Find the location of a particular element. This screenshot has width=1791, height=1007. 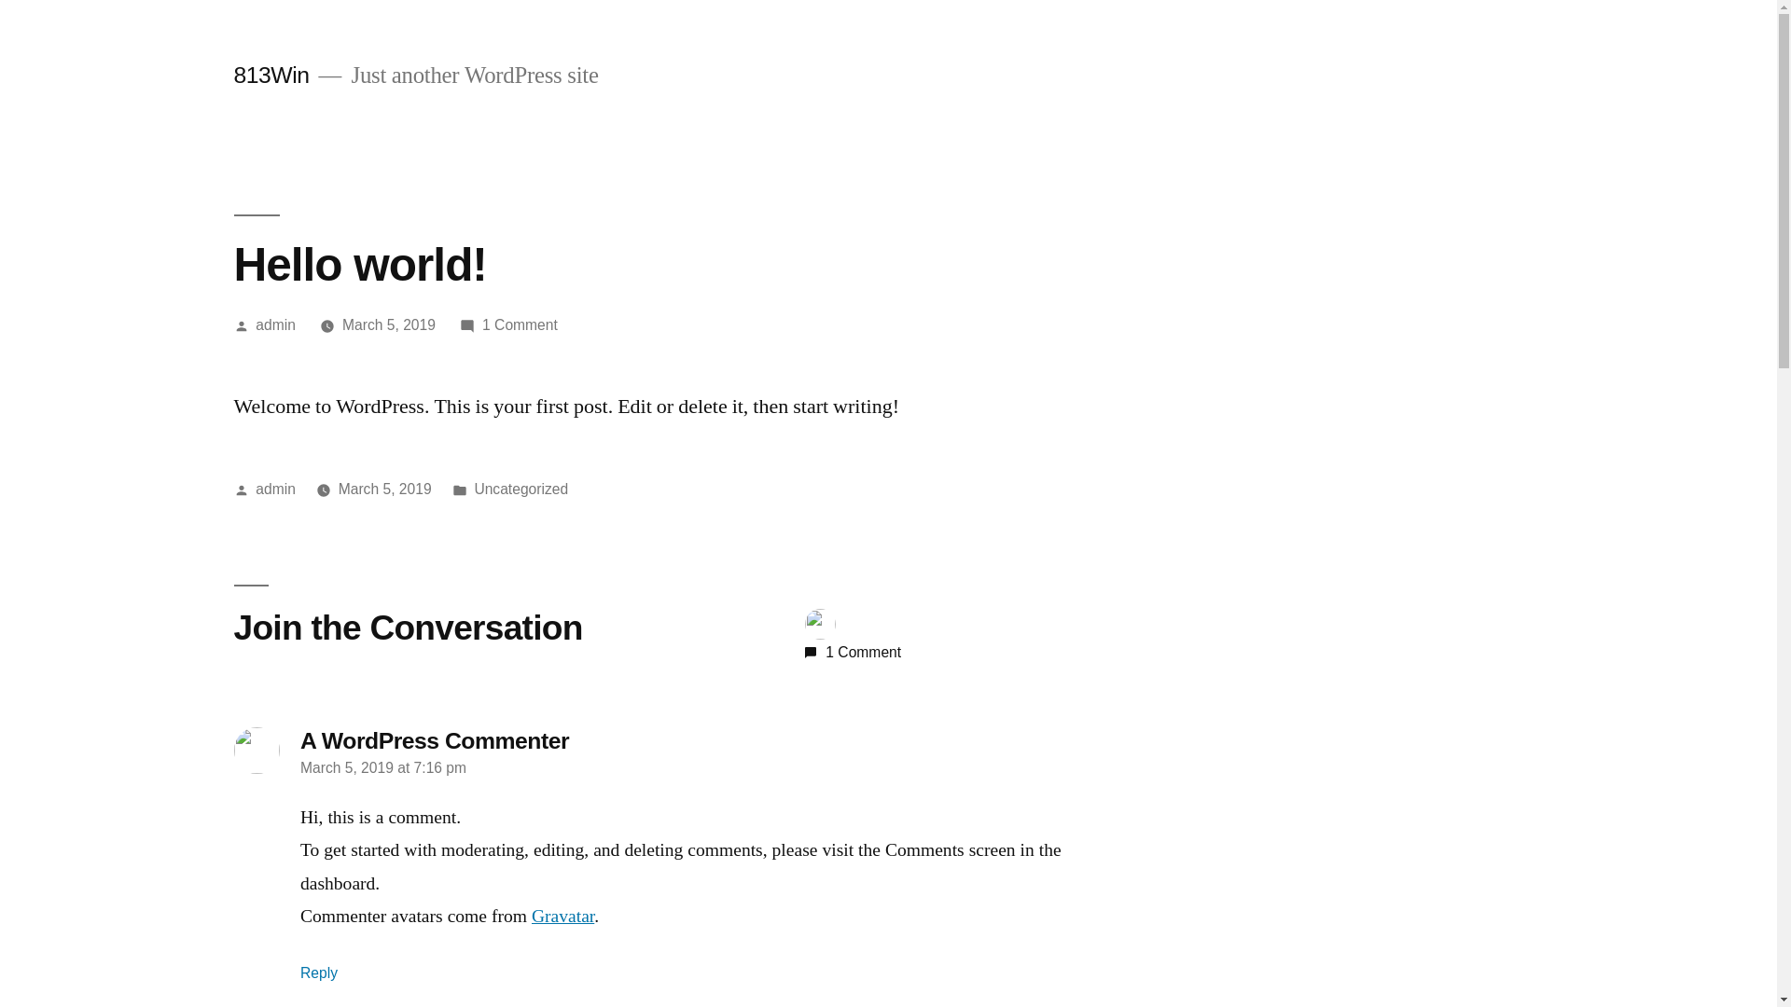

1 Comment
on Hello world! is located at coordinates (521, 324).